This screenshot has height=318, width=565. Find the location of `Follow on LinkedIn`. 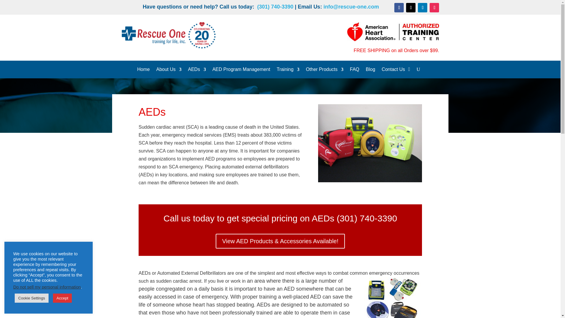

Follow on LinkedIn is located at coordinates (423, 8).